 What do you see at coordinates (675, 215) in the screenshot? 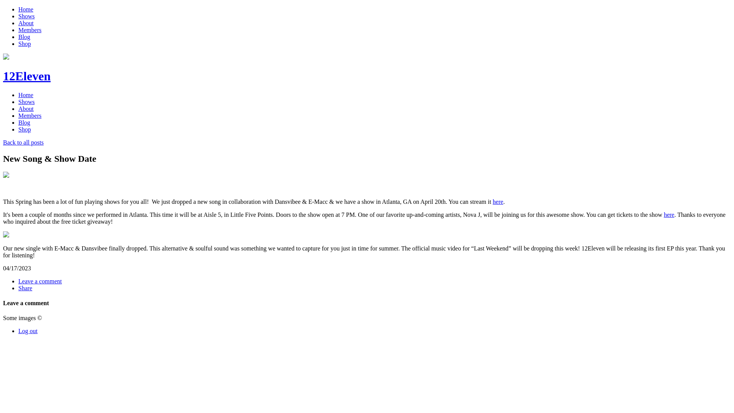
I see `.` at bounding box center [675, 215].